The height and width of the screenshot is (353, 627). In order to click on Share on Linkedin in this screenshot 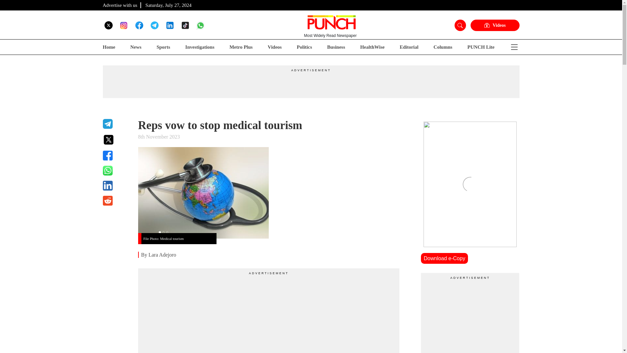, I will do `click(116, 186)`.